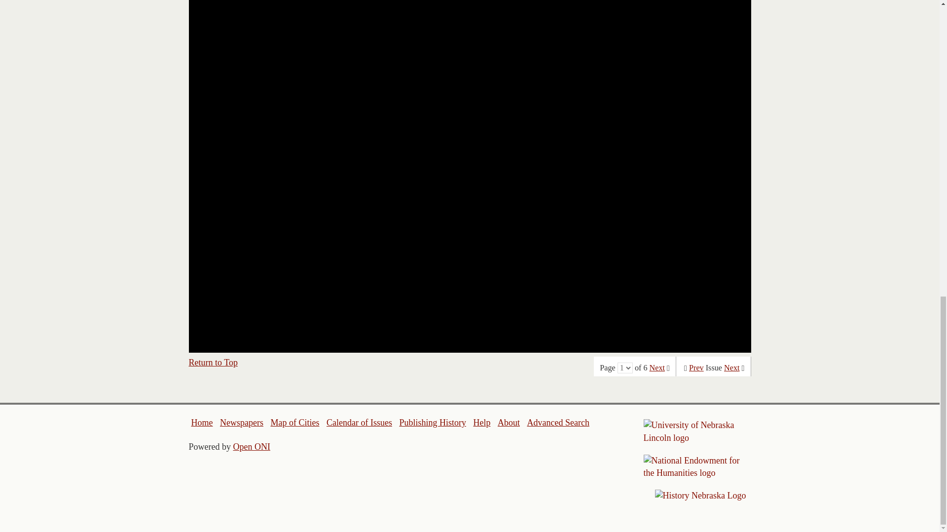 The width and height of the screenshot is (947, 532). I want to click on Newspapers, so click(241, 423).